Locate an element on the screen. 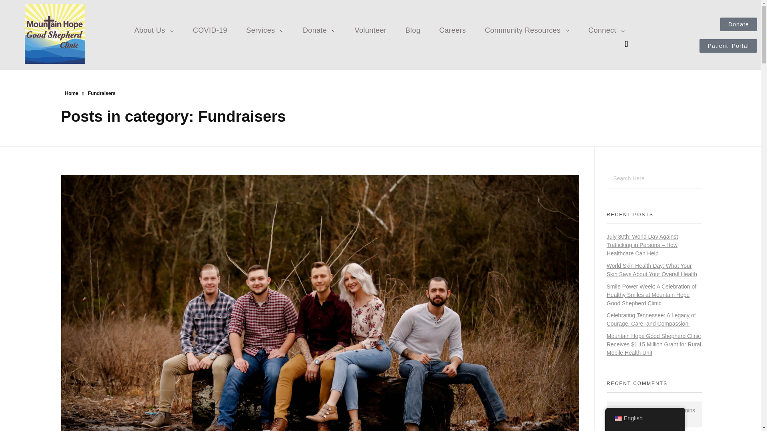  Community Resources is located at coordinates (527, 30).